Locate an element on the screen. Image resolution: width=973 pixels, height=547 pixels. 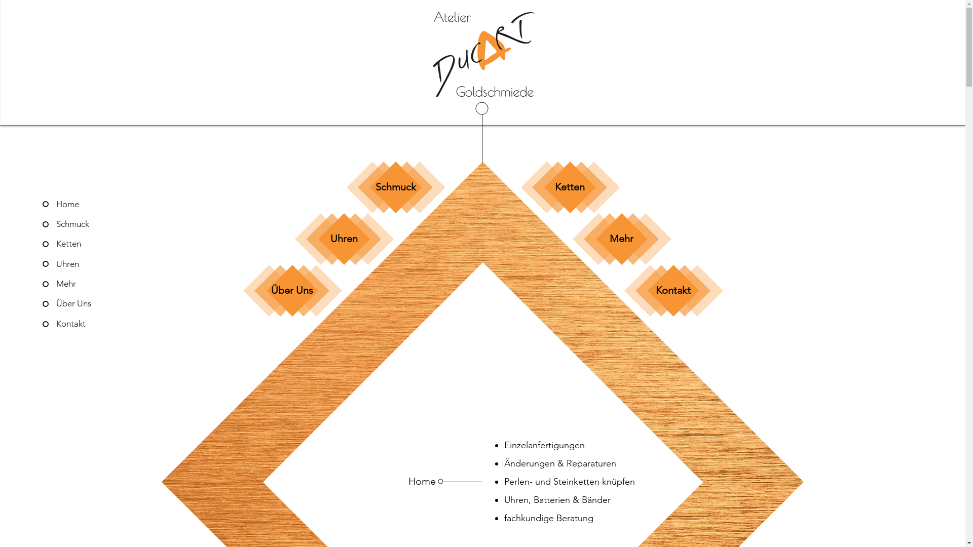
Kontakt is located at coordinates (98, 324).